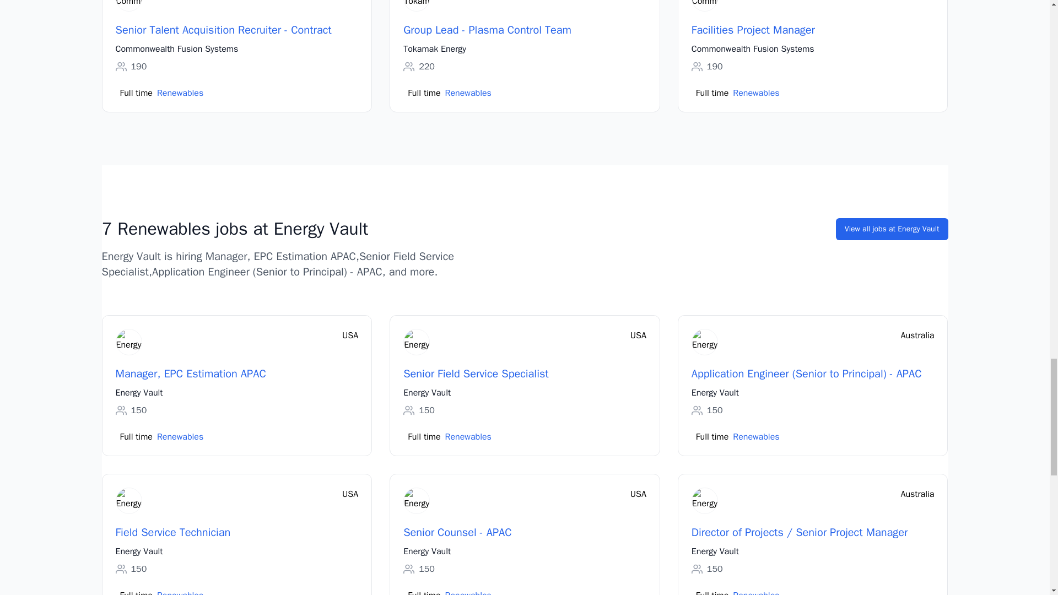 This screenshot has width=1058, height=595. What do you see at coordinates (139, 392) in the screenshot?
I see `Energy Vault` at bounding box center [139, 392].